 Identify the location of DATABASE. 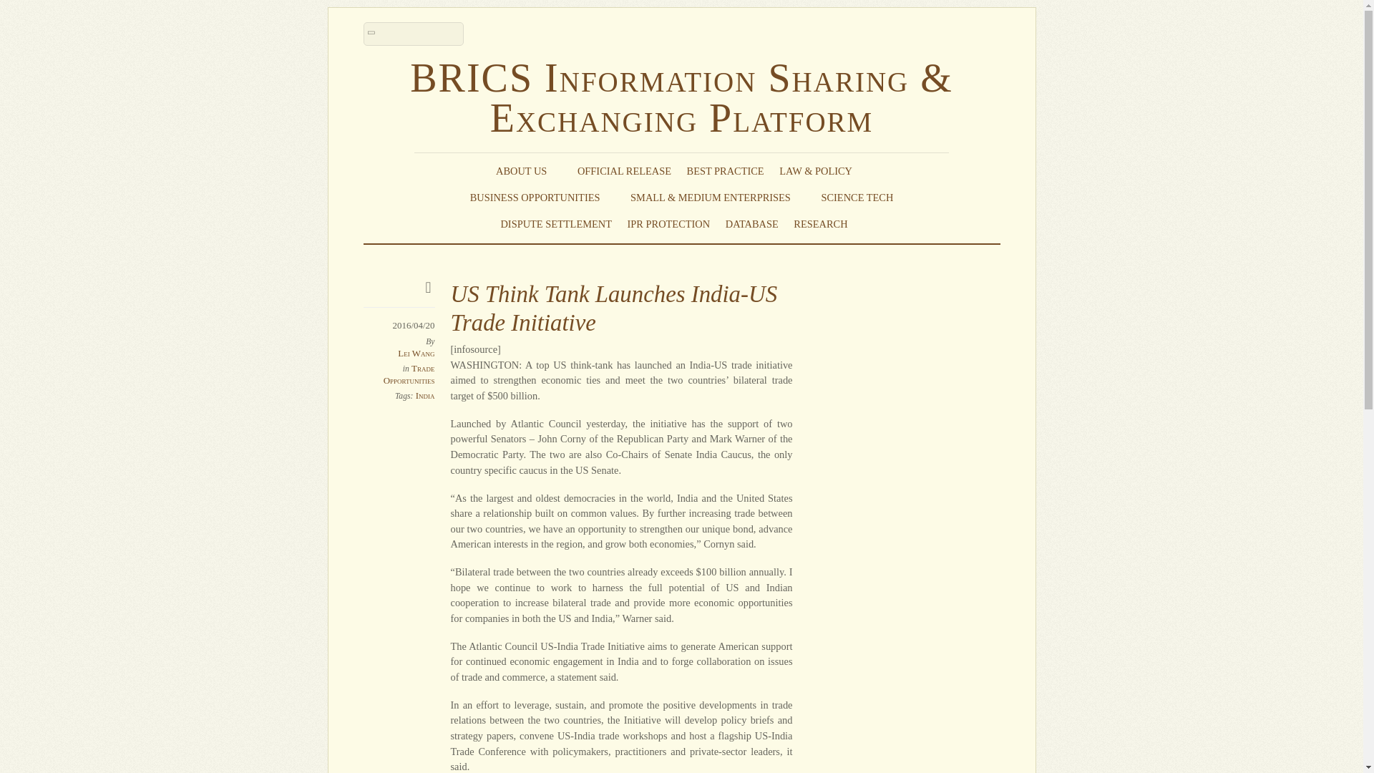
(751, 224).